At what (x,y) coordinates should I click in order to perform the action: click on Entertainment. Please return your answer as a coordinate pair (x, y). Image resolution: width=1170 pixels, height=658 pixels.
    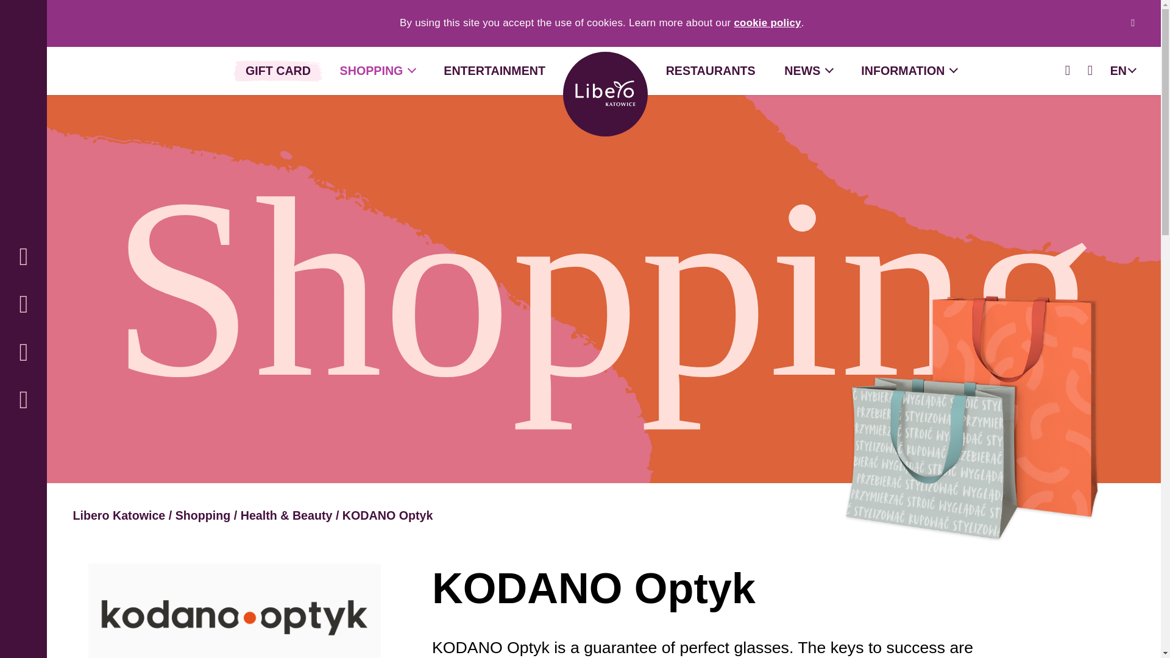
    Looking at the image, I should click on (494, 71).